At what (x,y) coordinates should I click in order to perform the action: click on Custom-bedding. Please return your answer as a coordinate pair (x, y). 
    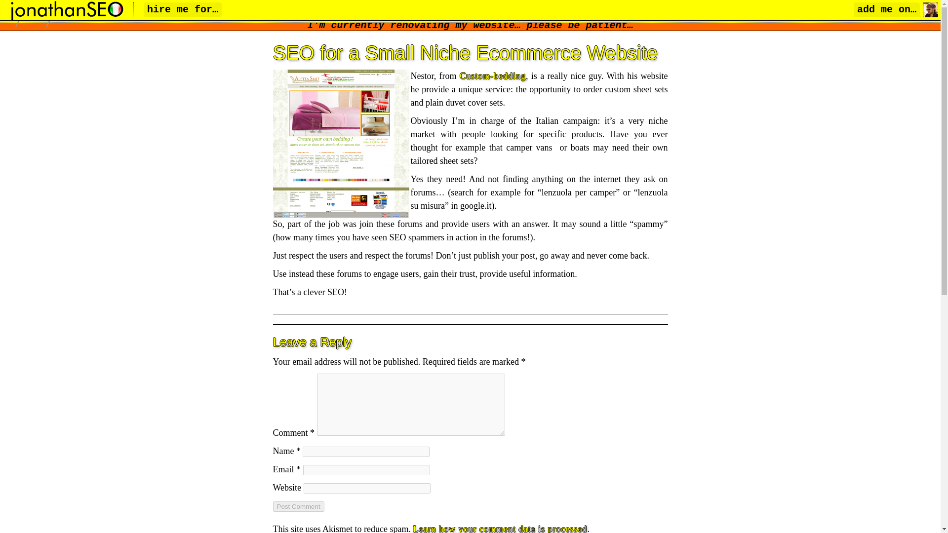
    Looking at the image, I should click on (493, 76).